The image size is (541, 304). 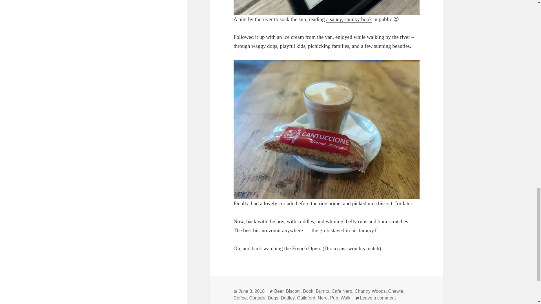 I want to click on Cortado, so click(x=257, y=298).